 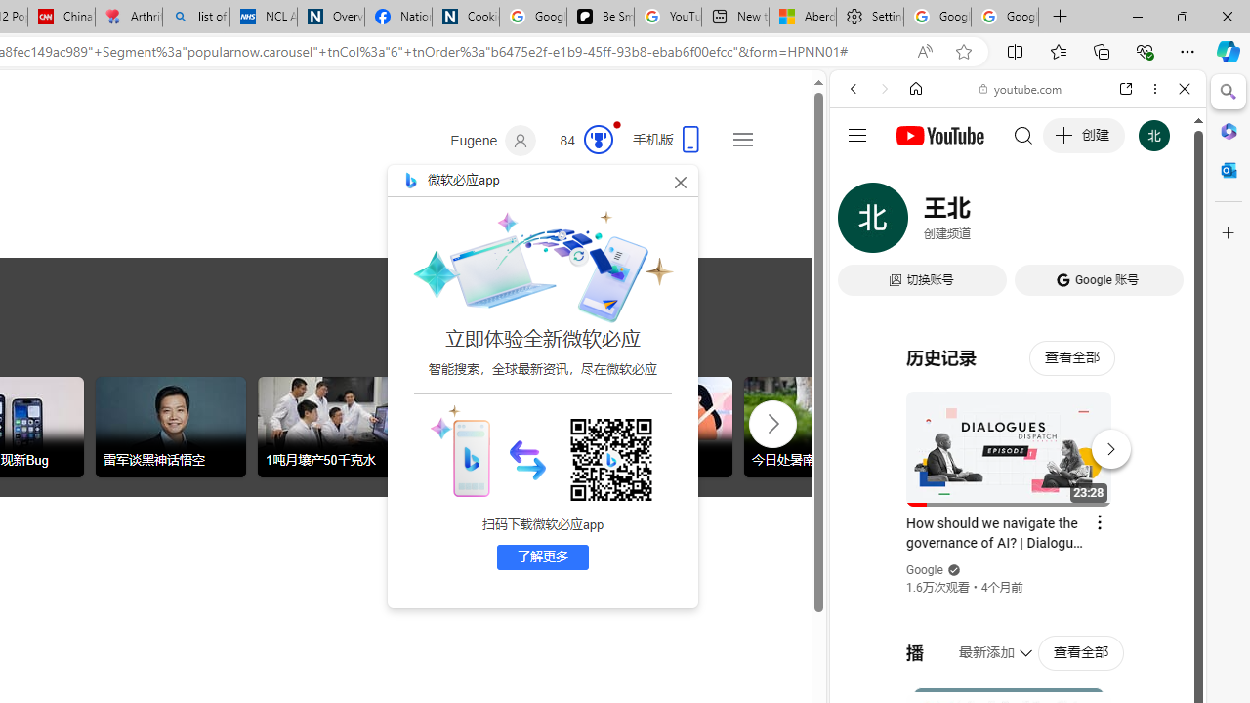 I want to click on More options, so click(x=1154, y=89).